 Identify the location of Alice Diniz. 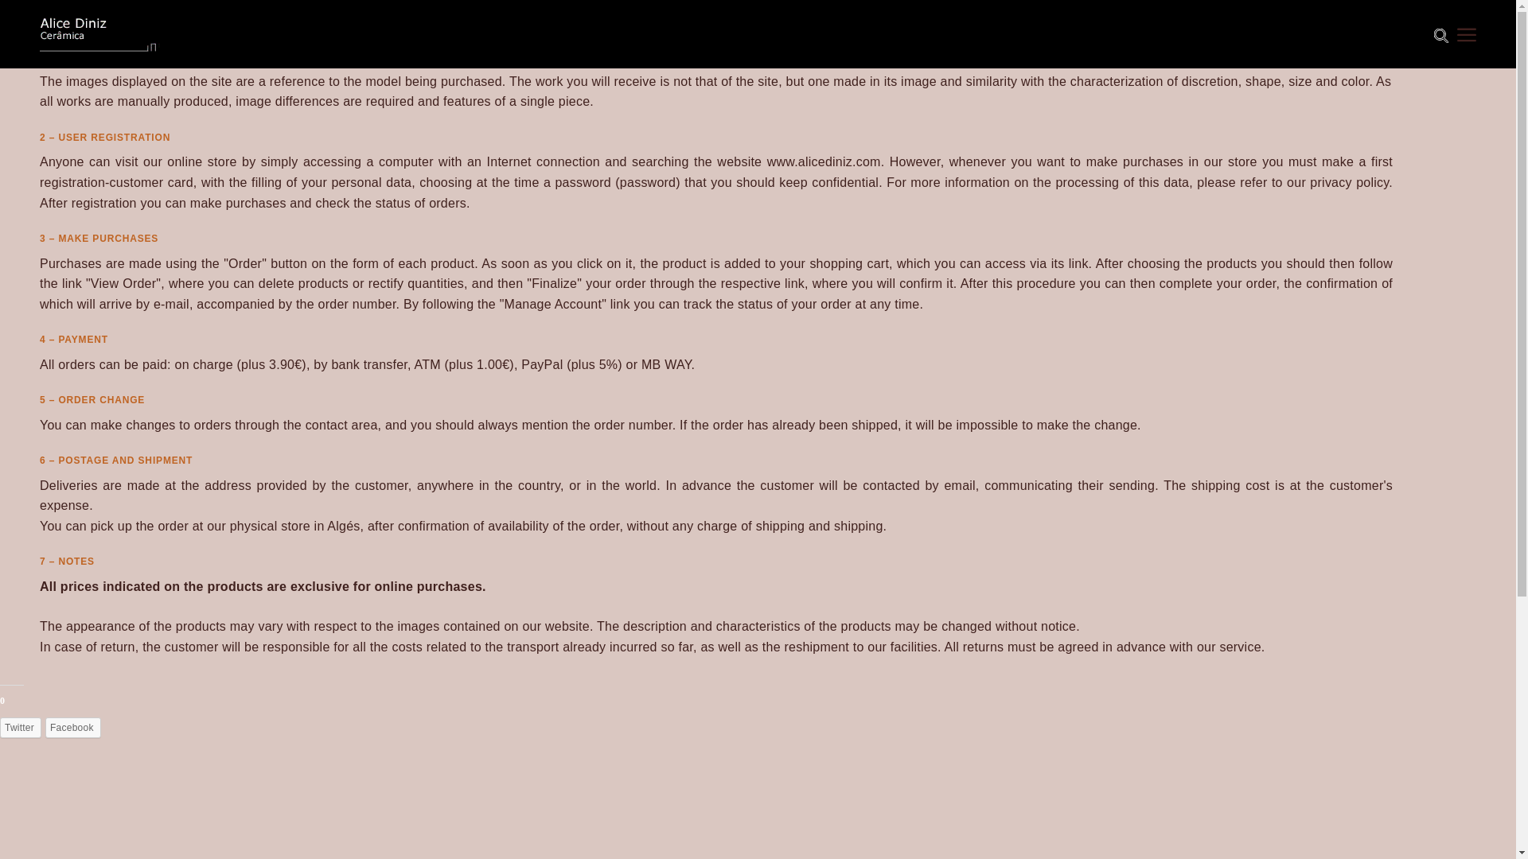
(127, 35).